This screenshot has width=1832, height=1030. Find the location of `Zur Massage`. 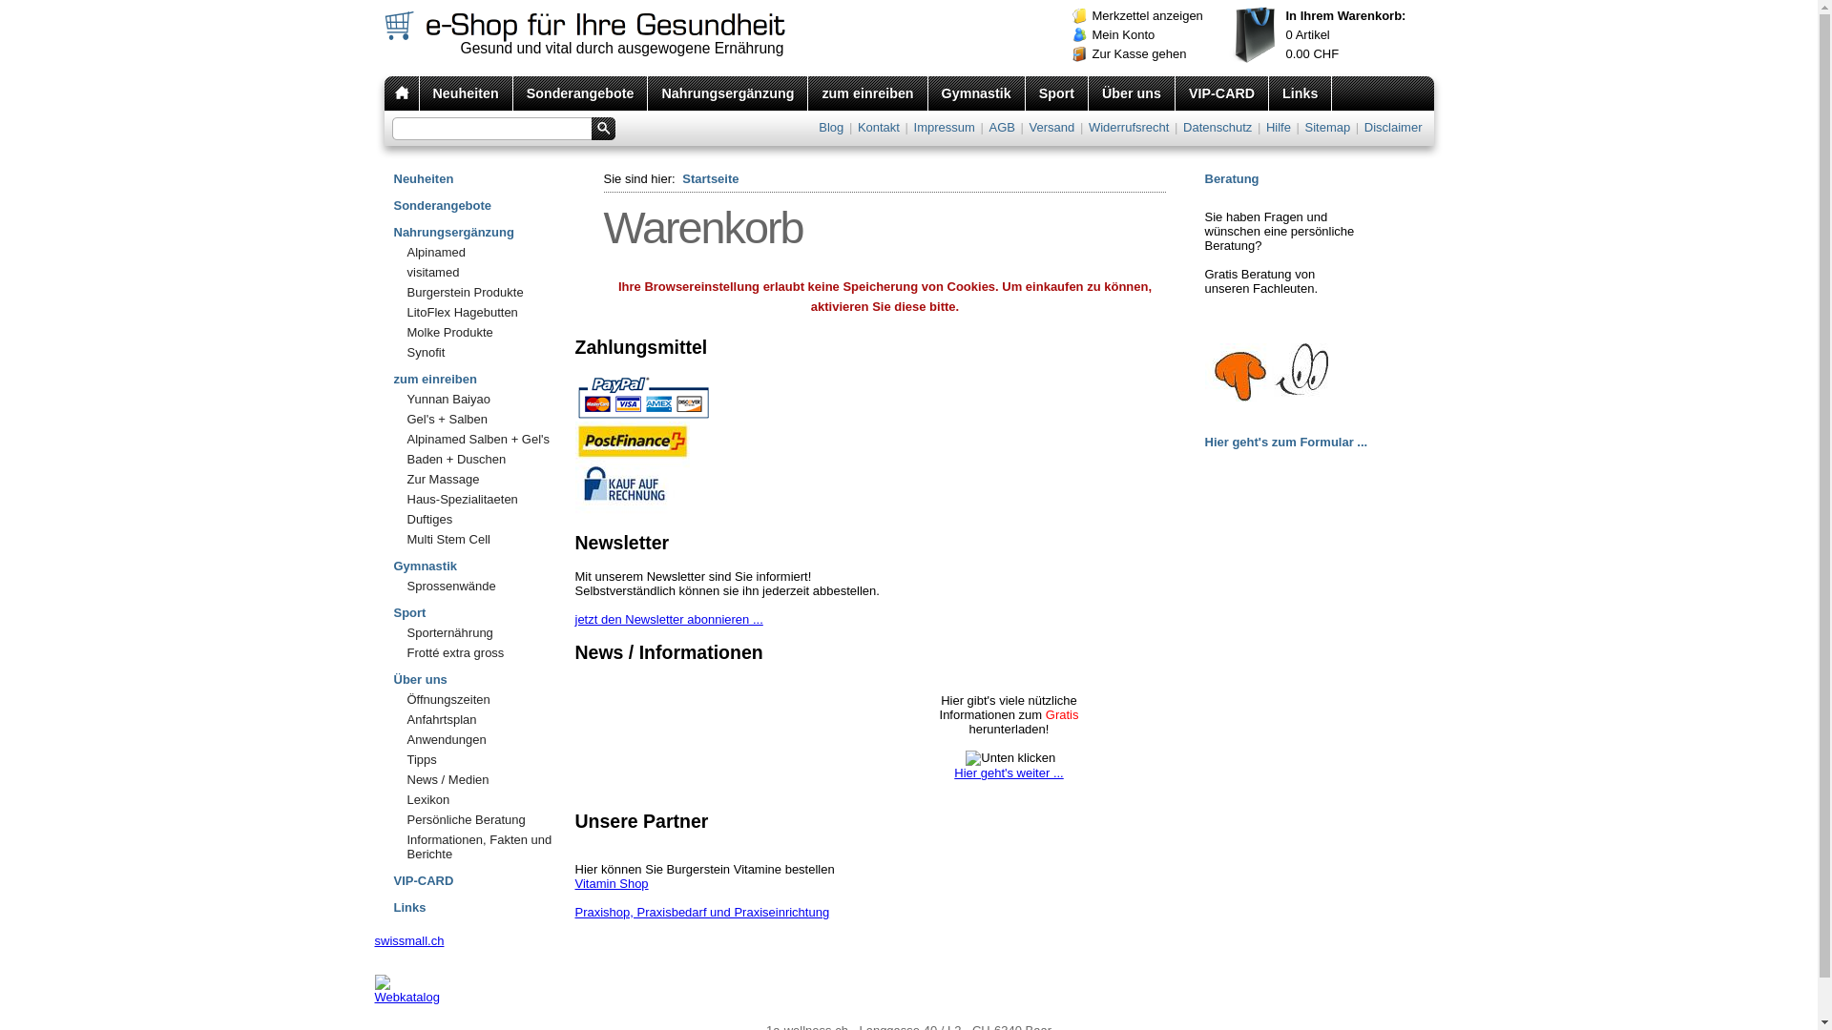

Zur Massage is located at coordinates (484, 479).